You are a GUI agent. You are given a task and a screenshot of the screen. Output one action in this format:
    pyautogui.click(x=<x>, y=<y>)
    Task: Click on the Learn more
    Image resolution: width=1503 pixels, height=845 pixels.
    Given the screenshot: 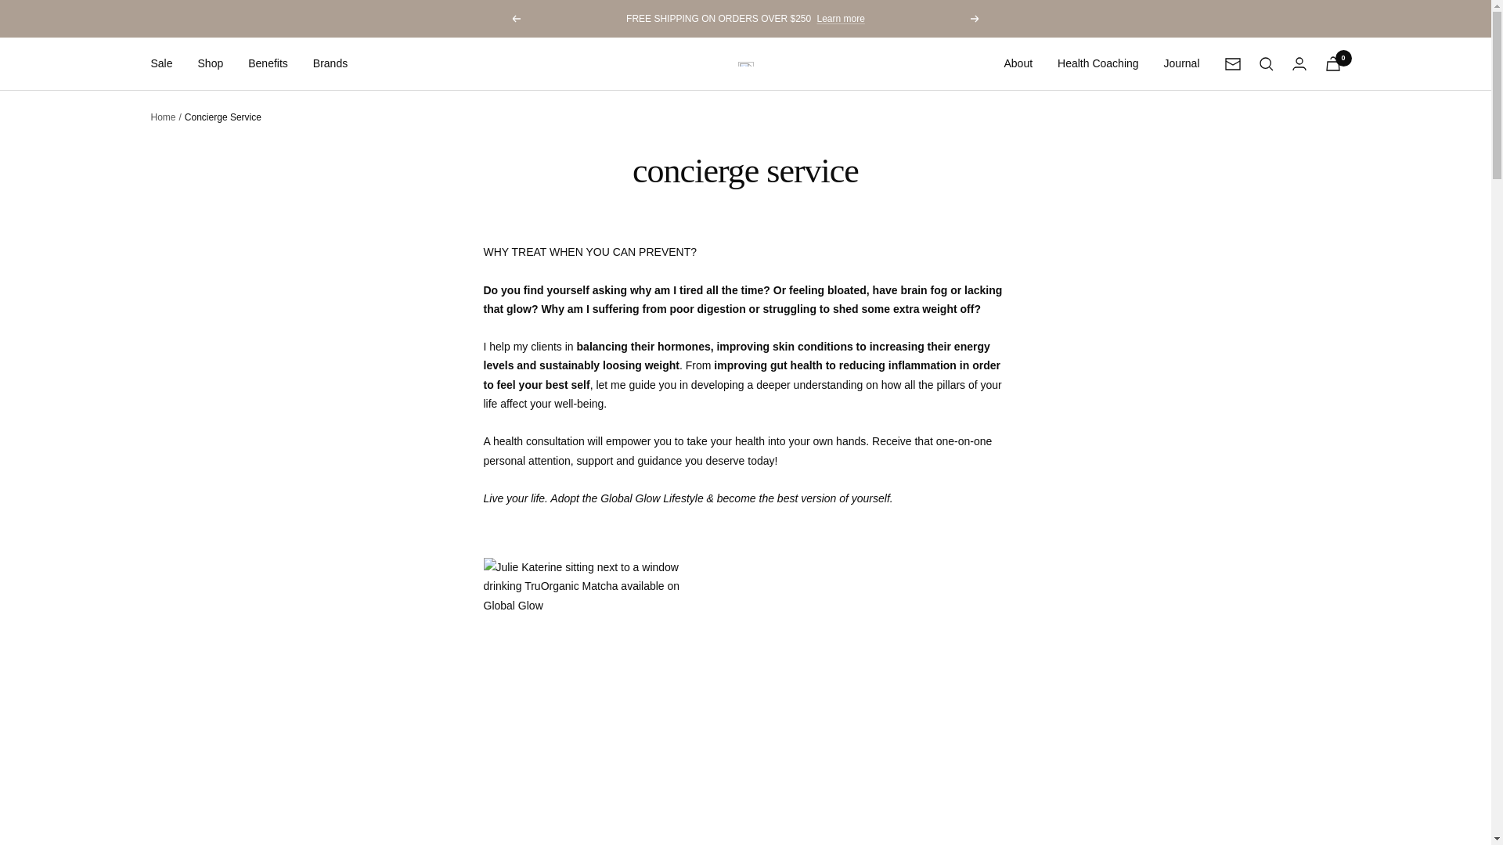 What is the action you would take?
    pyautogui.click(x=841, y=19)
    